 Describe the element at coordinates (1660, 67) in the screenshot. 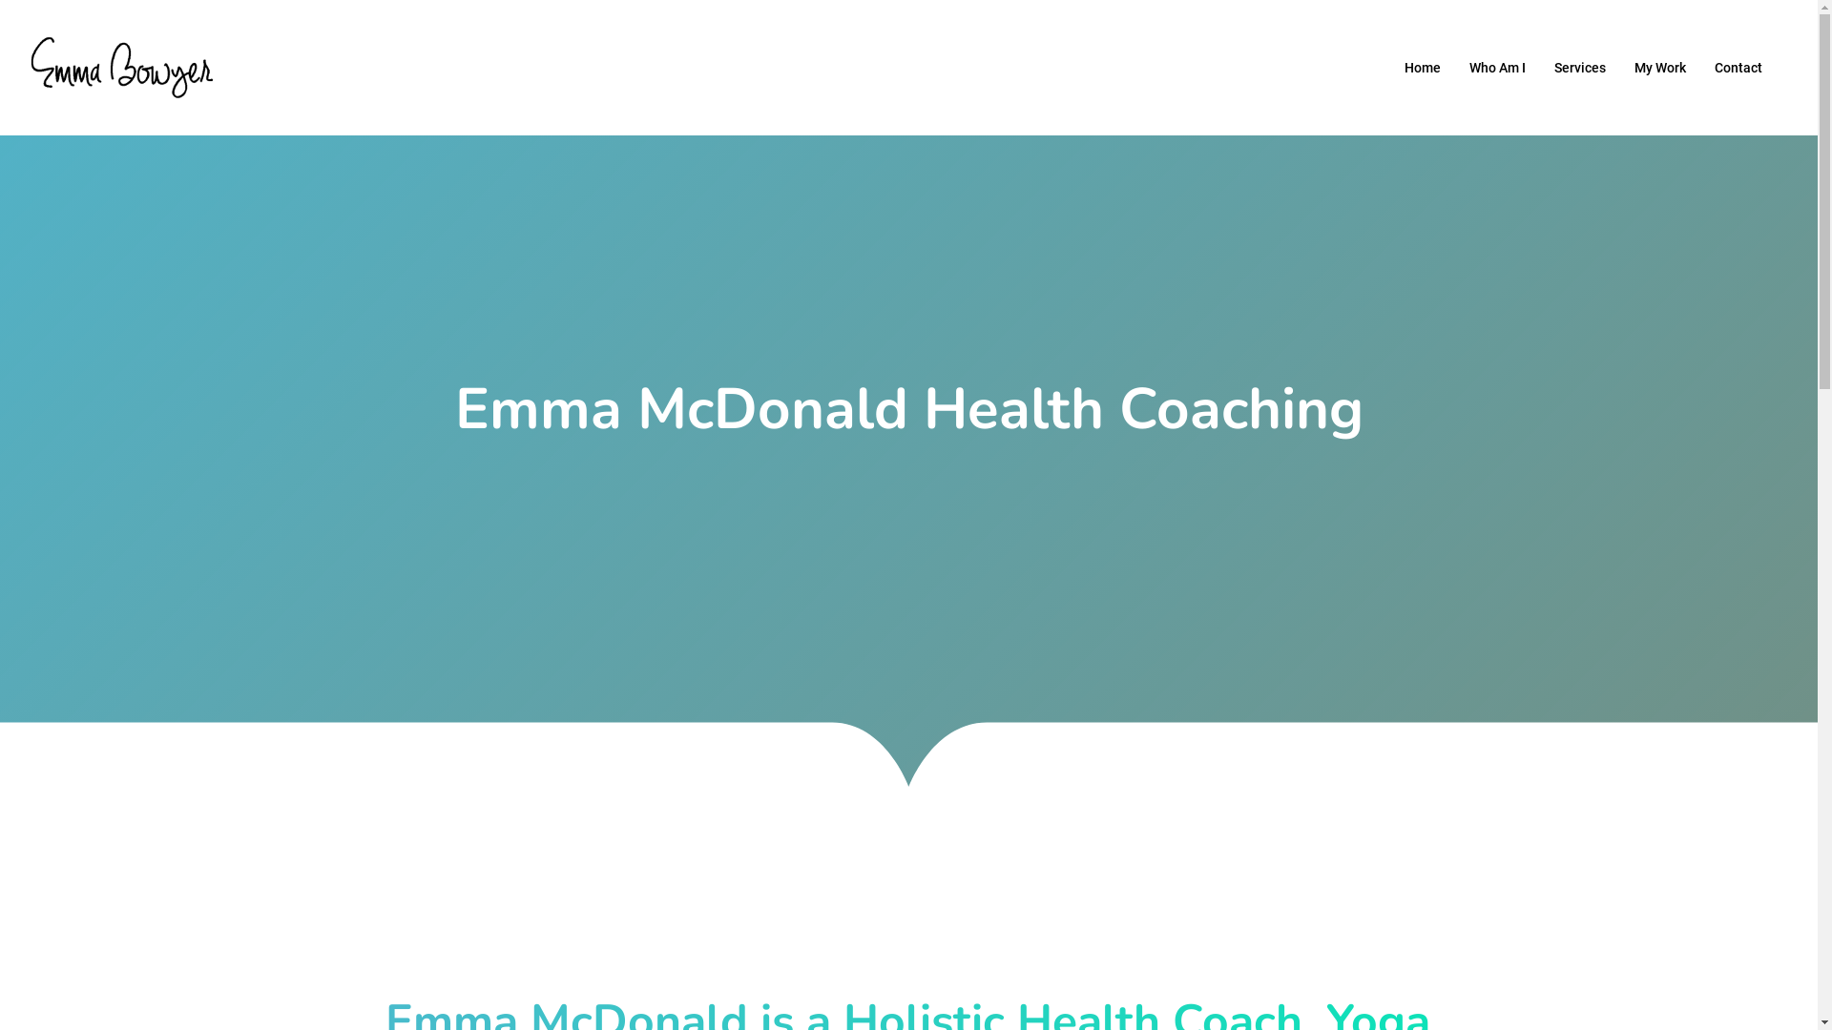

I see `My Work` at that location.